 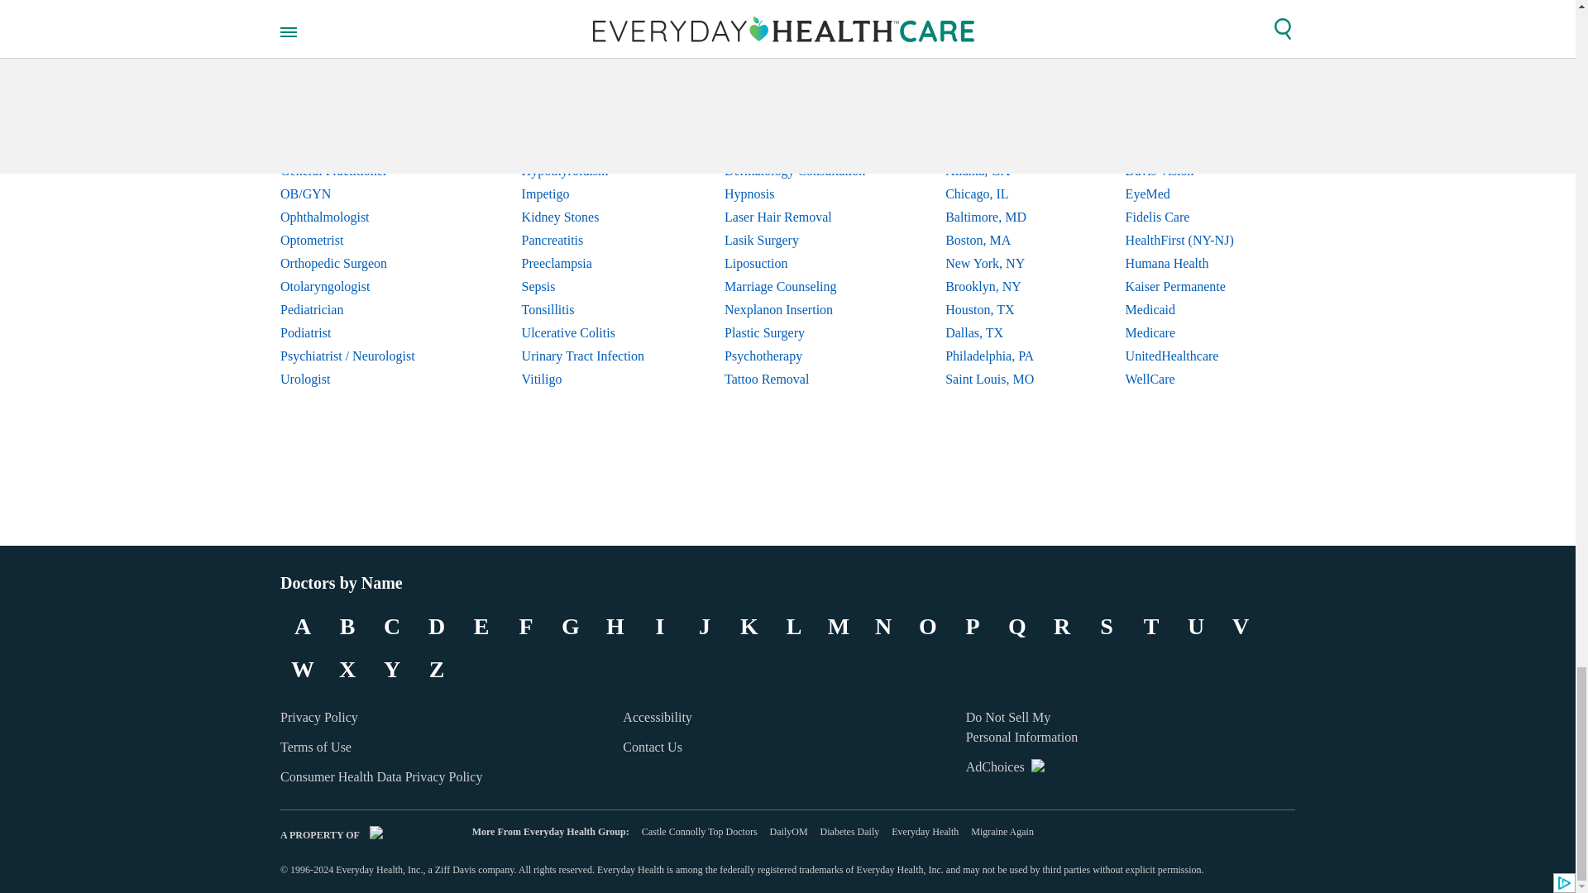 What do you see at coordinates (361, 309) in the screenshot?
I see `Pediatrician` at bounding box center [361, 309].